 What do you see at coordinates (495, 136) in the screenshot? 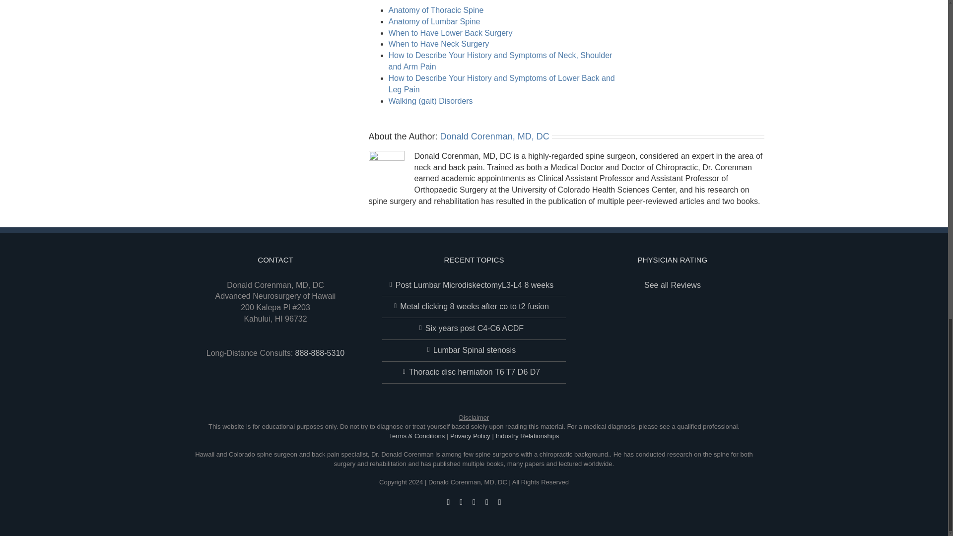
I see `Posts by Donald Corenman, MD, DC` at bounding box center [495, 136].